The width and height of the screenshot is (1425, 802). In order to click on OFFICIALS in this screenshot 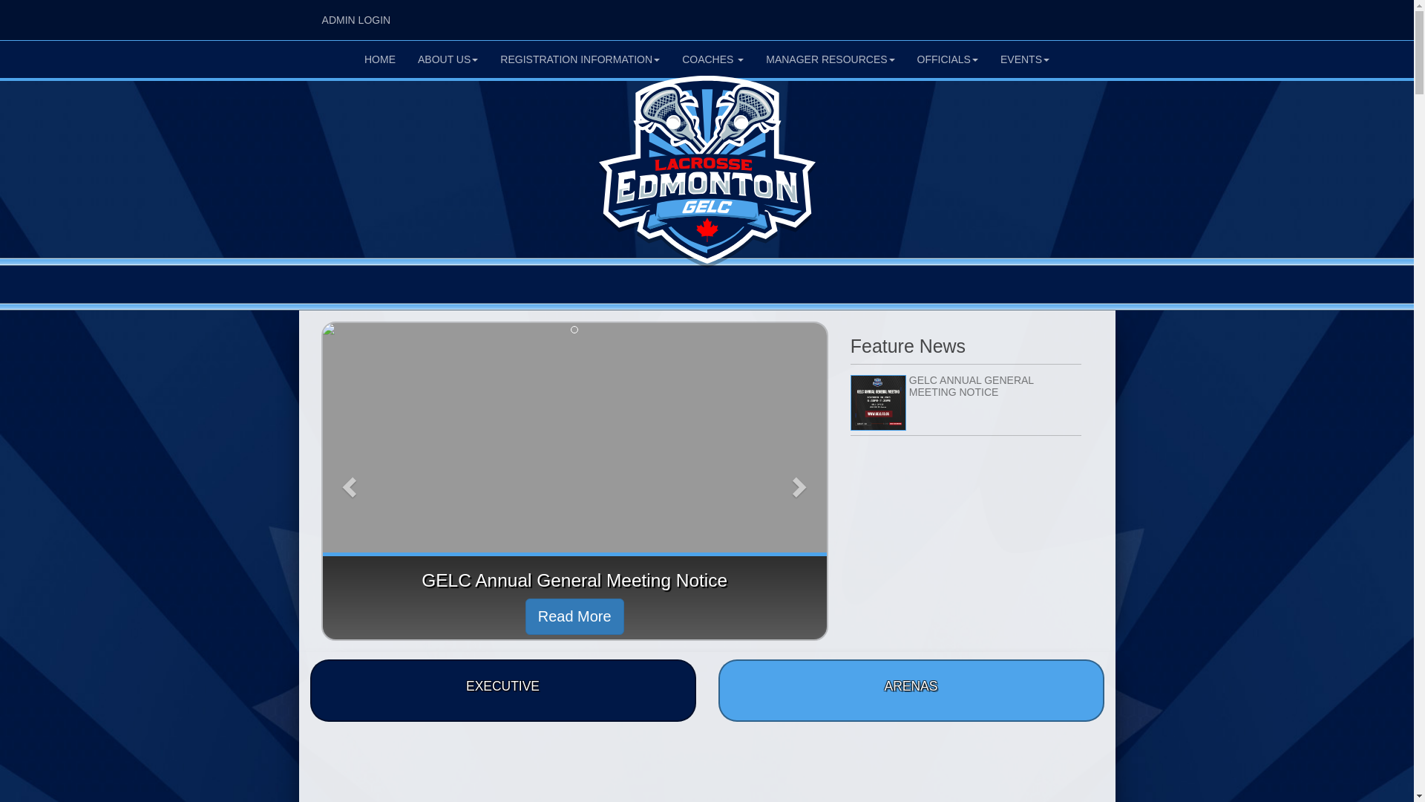, I will do `click(948, 59)`.